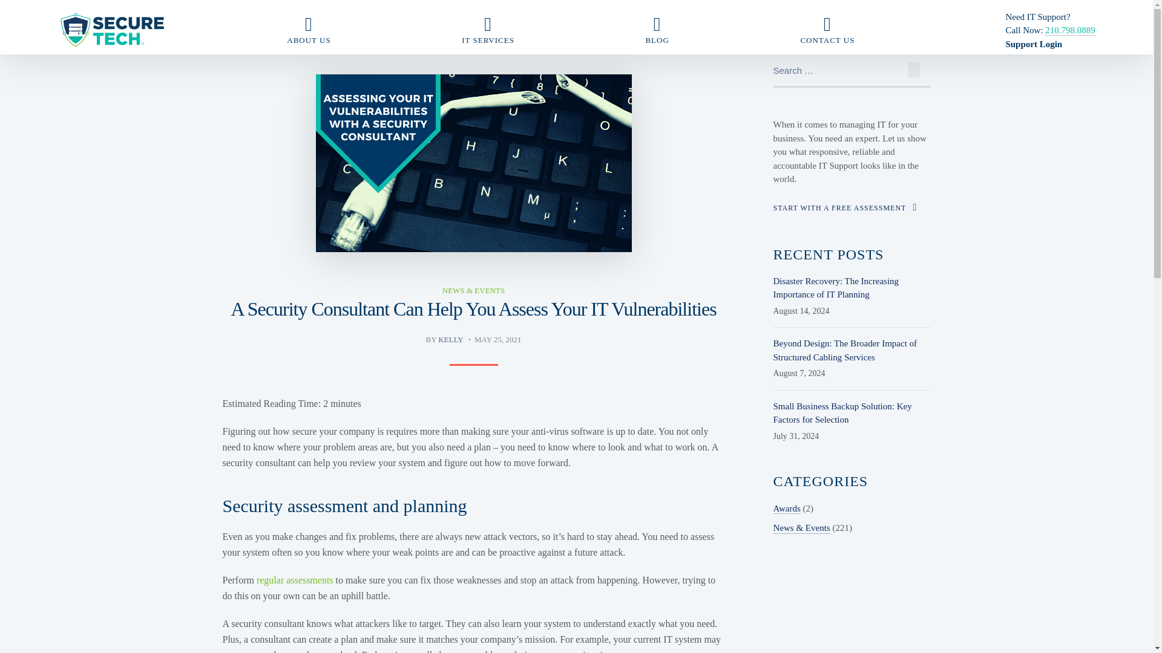 The width and height of the screenshot is (1162, 653). What do you see at coordinates (488, 30) in the screenshot?
I see `IT SERVICES` at bounding box center [488, 30].